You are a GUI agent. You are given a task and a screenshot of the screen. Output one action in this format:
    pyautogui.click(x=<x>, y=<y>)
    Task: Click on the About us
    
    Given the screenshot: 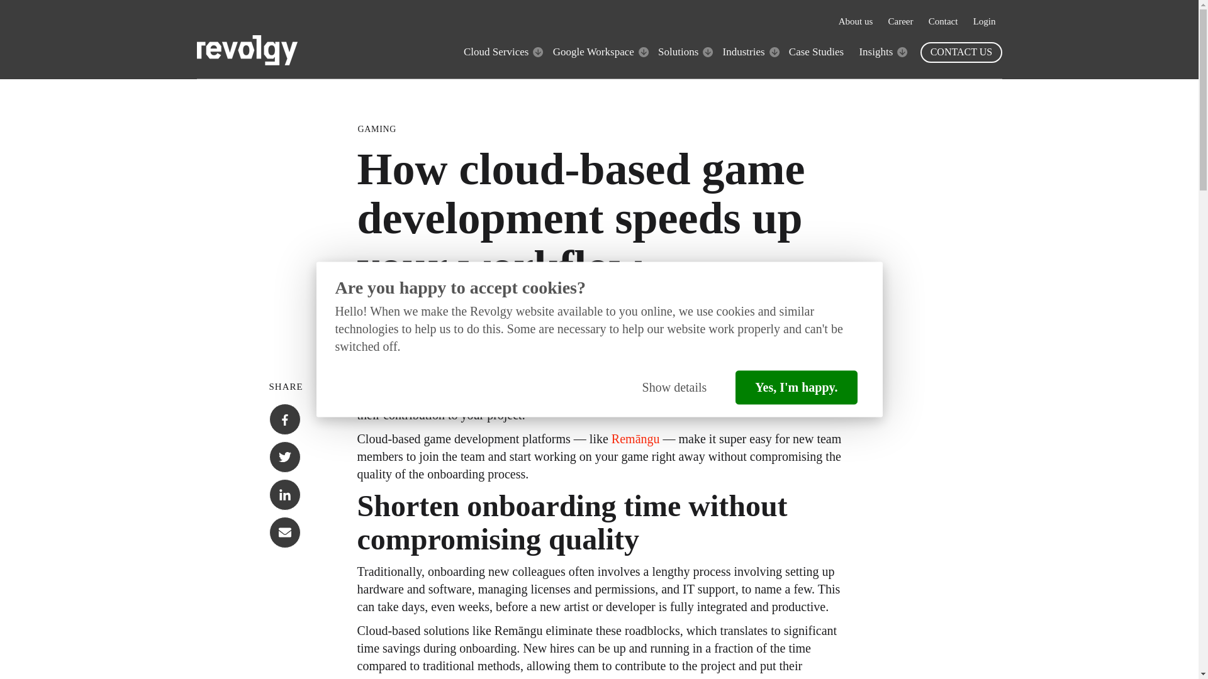 What is the action you would take?
    pyautogui.click(x=856, y=21)
    